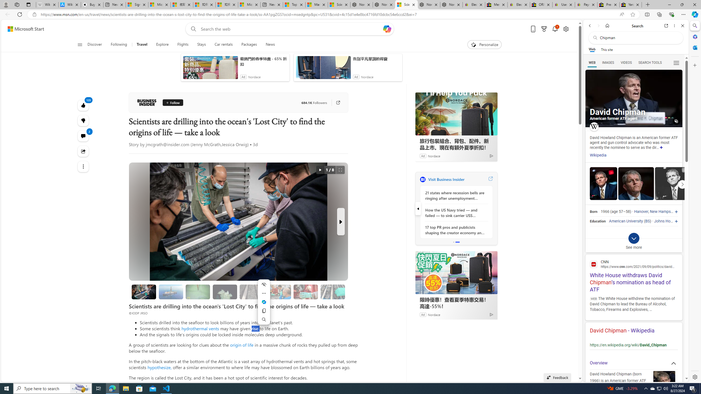  I want to click on Wikipedia, so click(598, 155).